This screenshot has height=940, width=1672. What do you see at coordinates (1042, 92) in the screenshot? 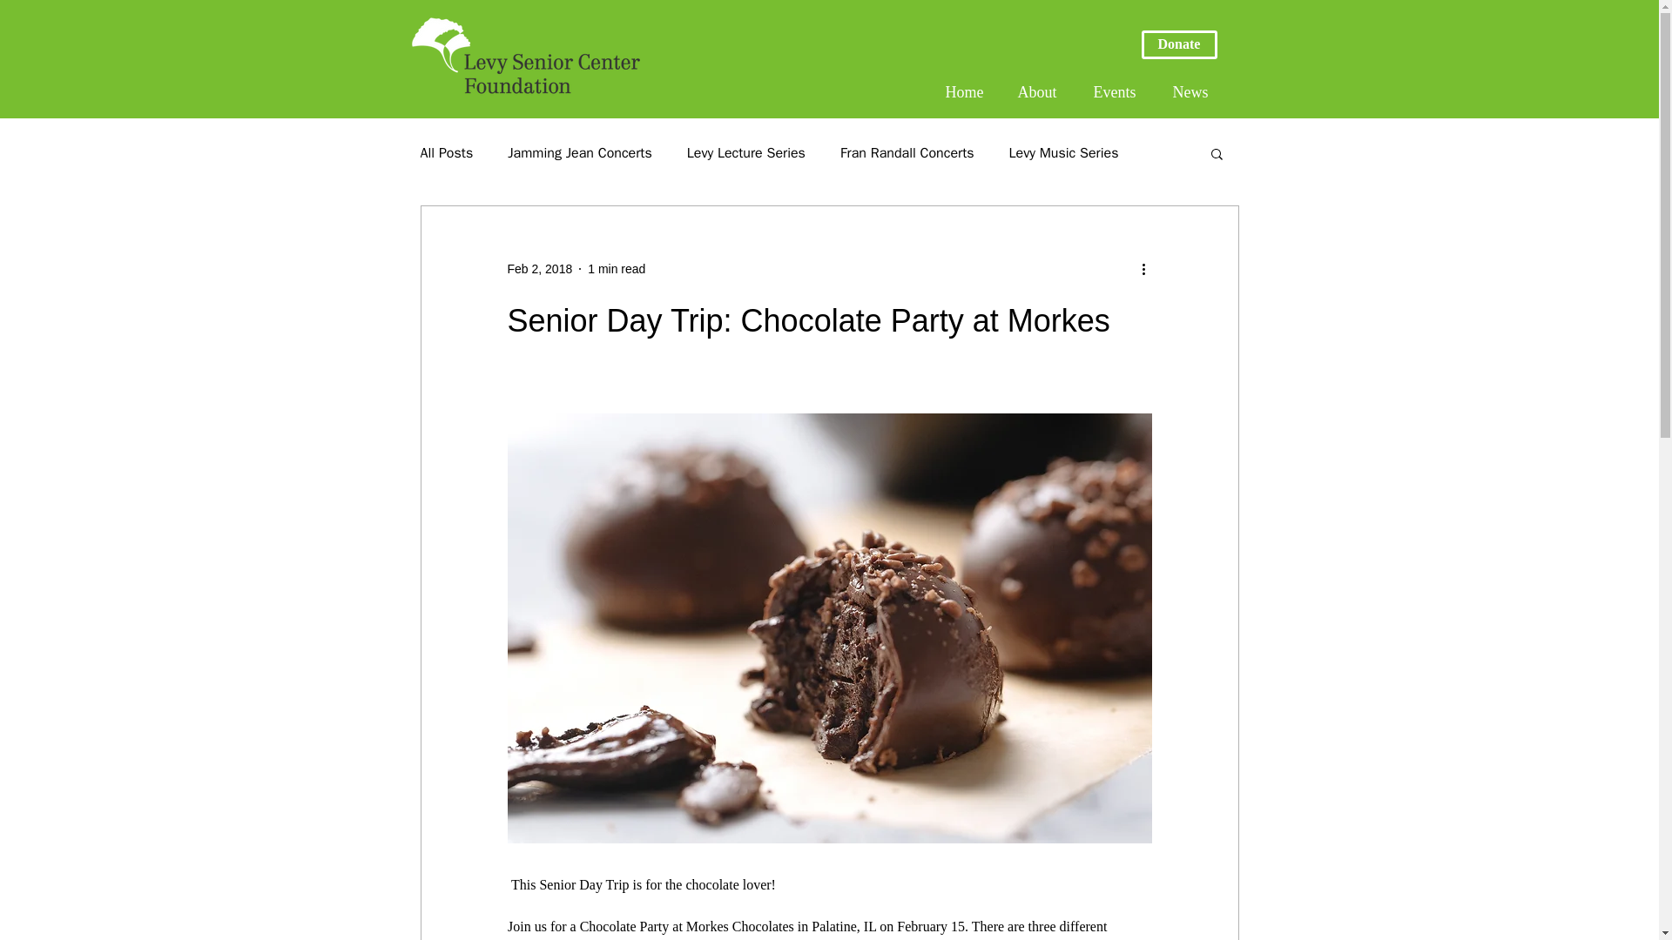
I see `About` at bounding box center [1042, 92].